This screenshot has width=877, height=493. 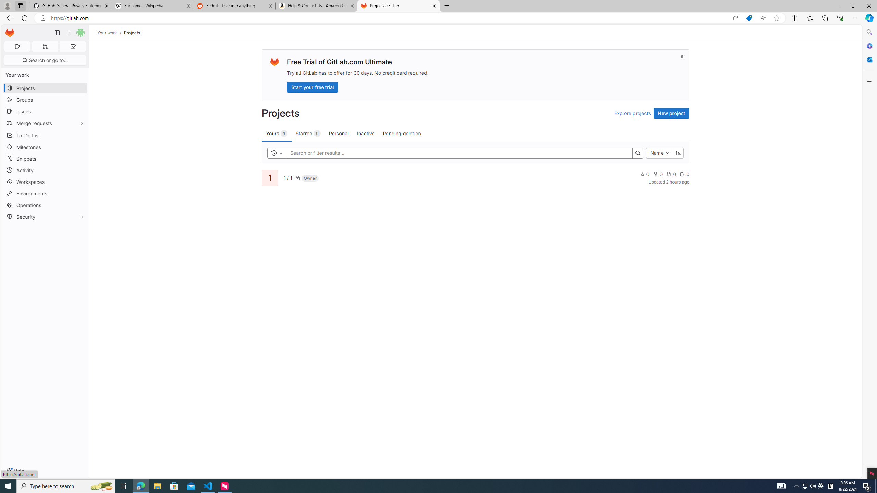 What do you see at coordinates (69, 33) in the screenshot?
I see `Create new...` at bounding box center [69, 33].